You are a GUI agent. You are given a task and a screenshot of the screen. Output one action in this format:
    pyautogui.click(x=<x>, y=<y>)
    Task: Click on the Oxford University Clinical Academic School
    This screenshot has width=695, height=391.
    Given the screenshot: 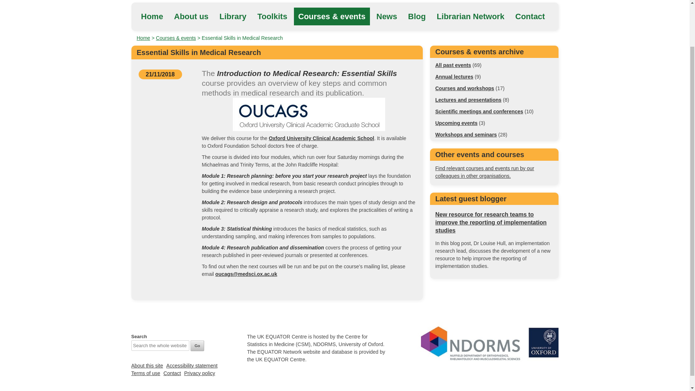 What is the action you would take?
    pyautogui.click(x=321, y=138)
    